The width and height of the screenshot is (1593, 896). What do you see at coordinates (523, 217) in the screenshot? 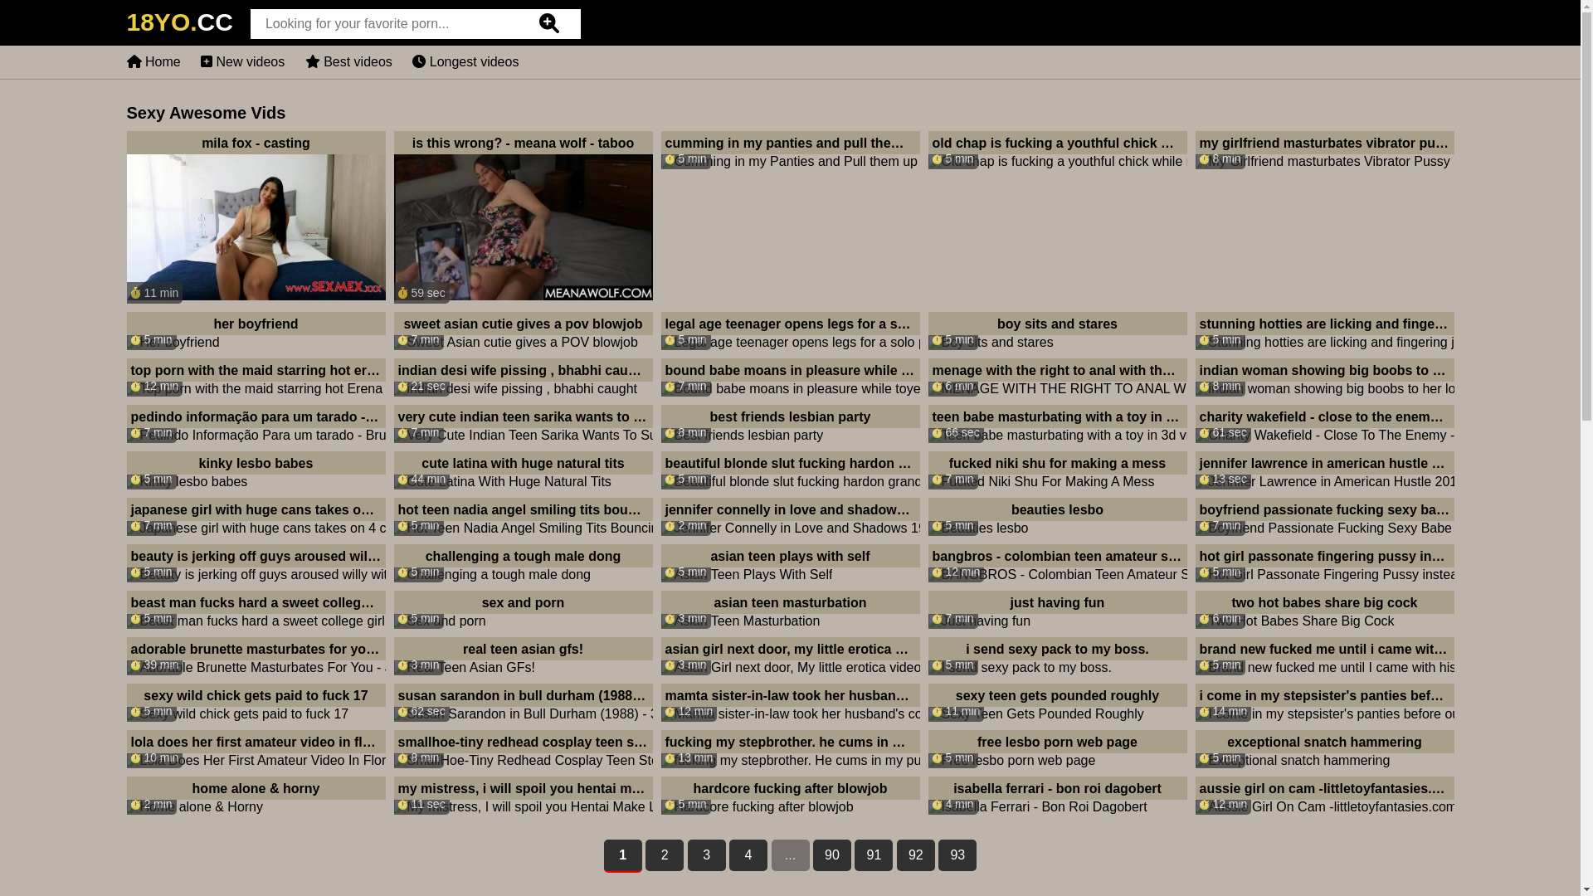
I see `59 sec
is this wrong? - meana wolf - taboo` at bounding box center [523, 217].